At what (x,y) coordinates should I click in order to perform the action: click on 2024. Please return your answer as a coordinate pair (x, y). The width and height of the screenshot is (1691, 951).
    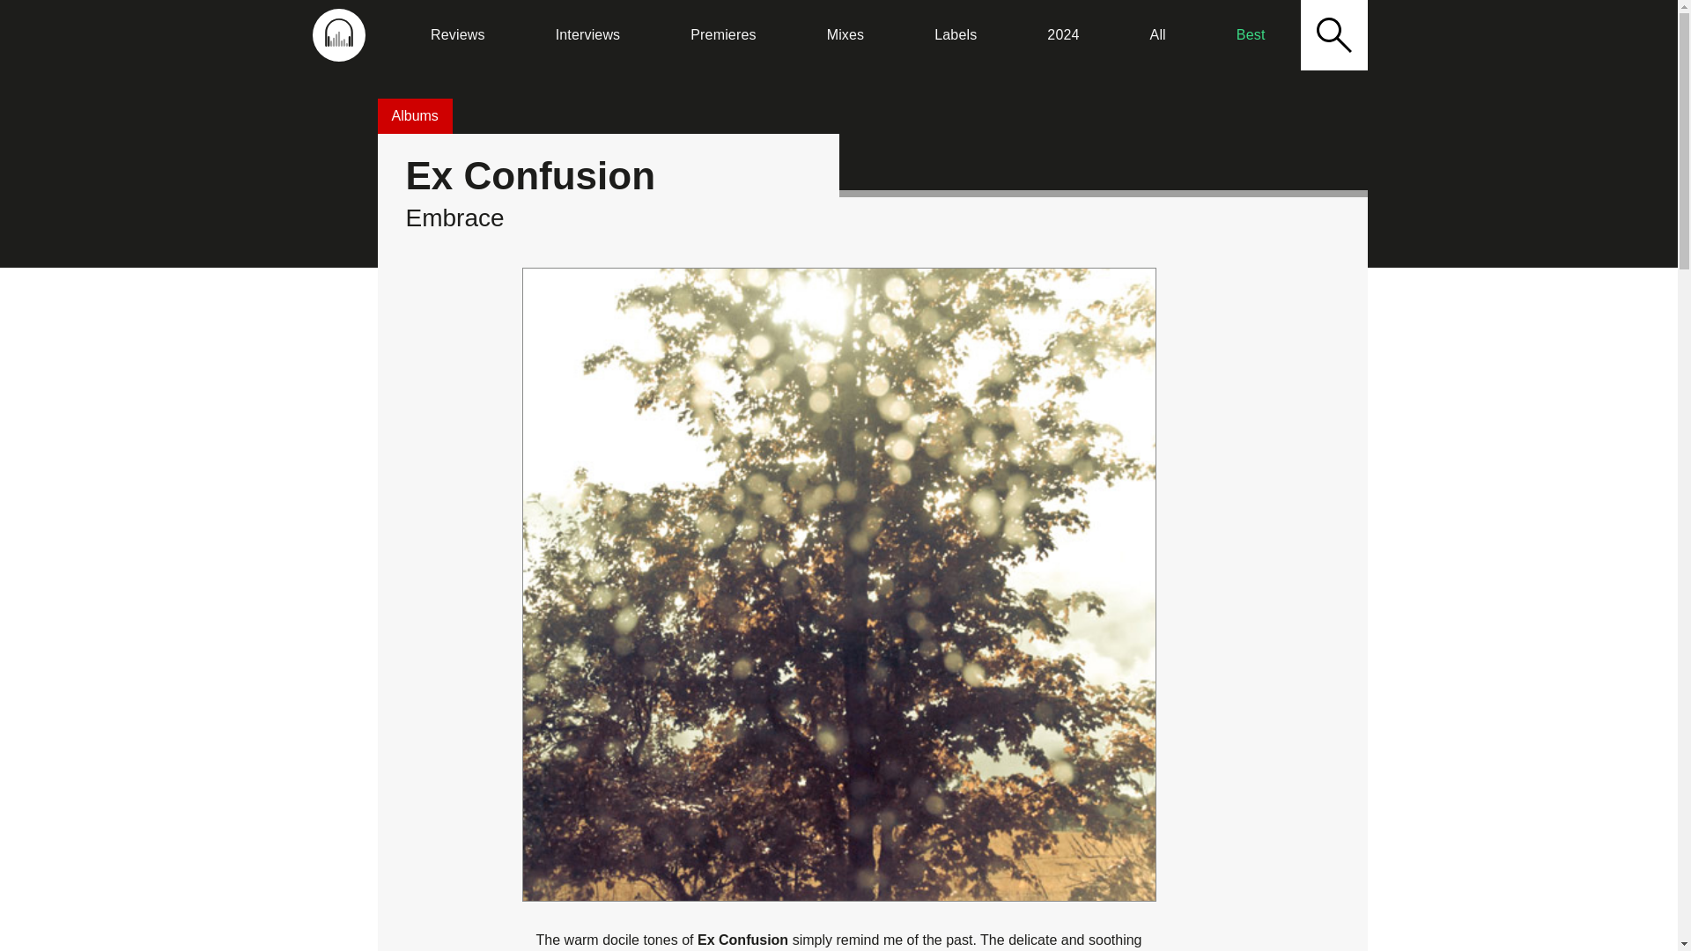
    Looking at the image, I should click on (1062, 35).